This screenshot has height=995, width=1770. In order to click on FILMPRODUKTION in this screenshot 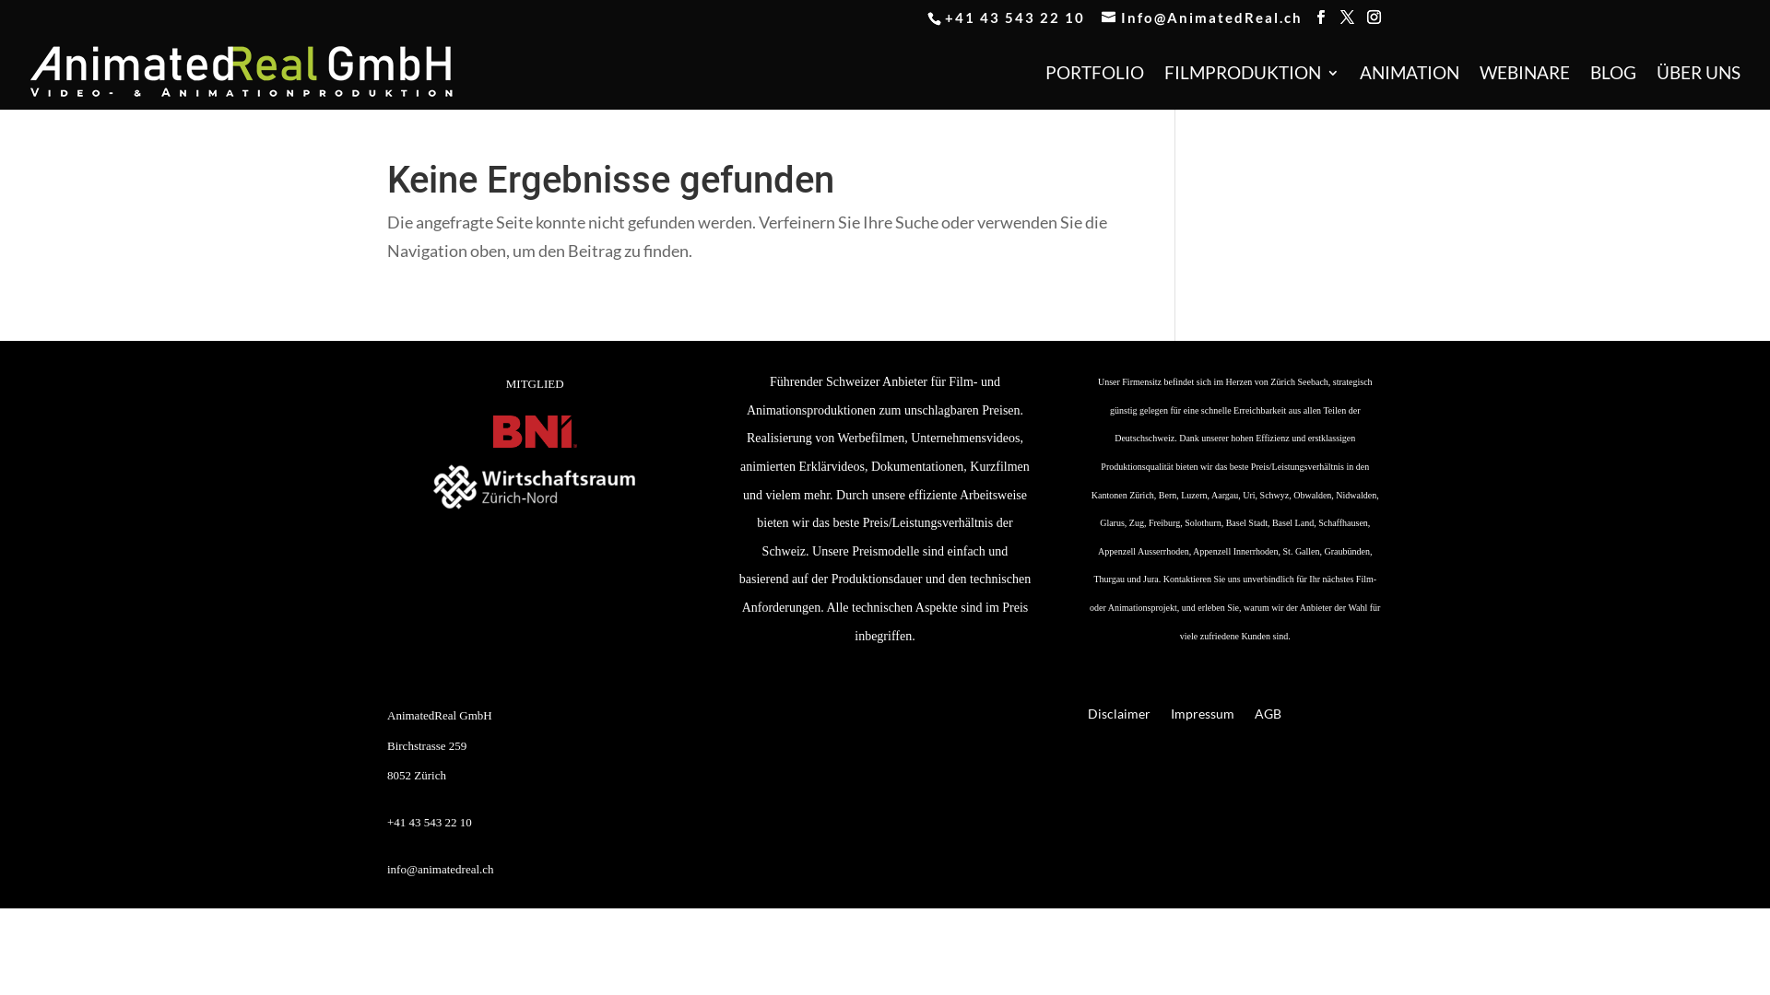, I will do `click(1252, 88)`.